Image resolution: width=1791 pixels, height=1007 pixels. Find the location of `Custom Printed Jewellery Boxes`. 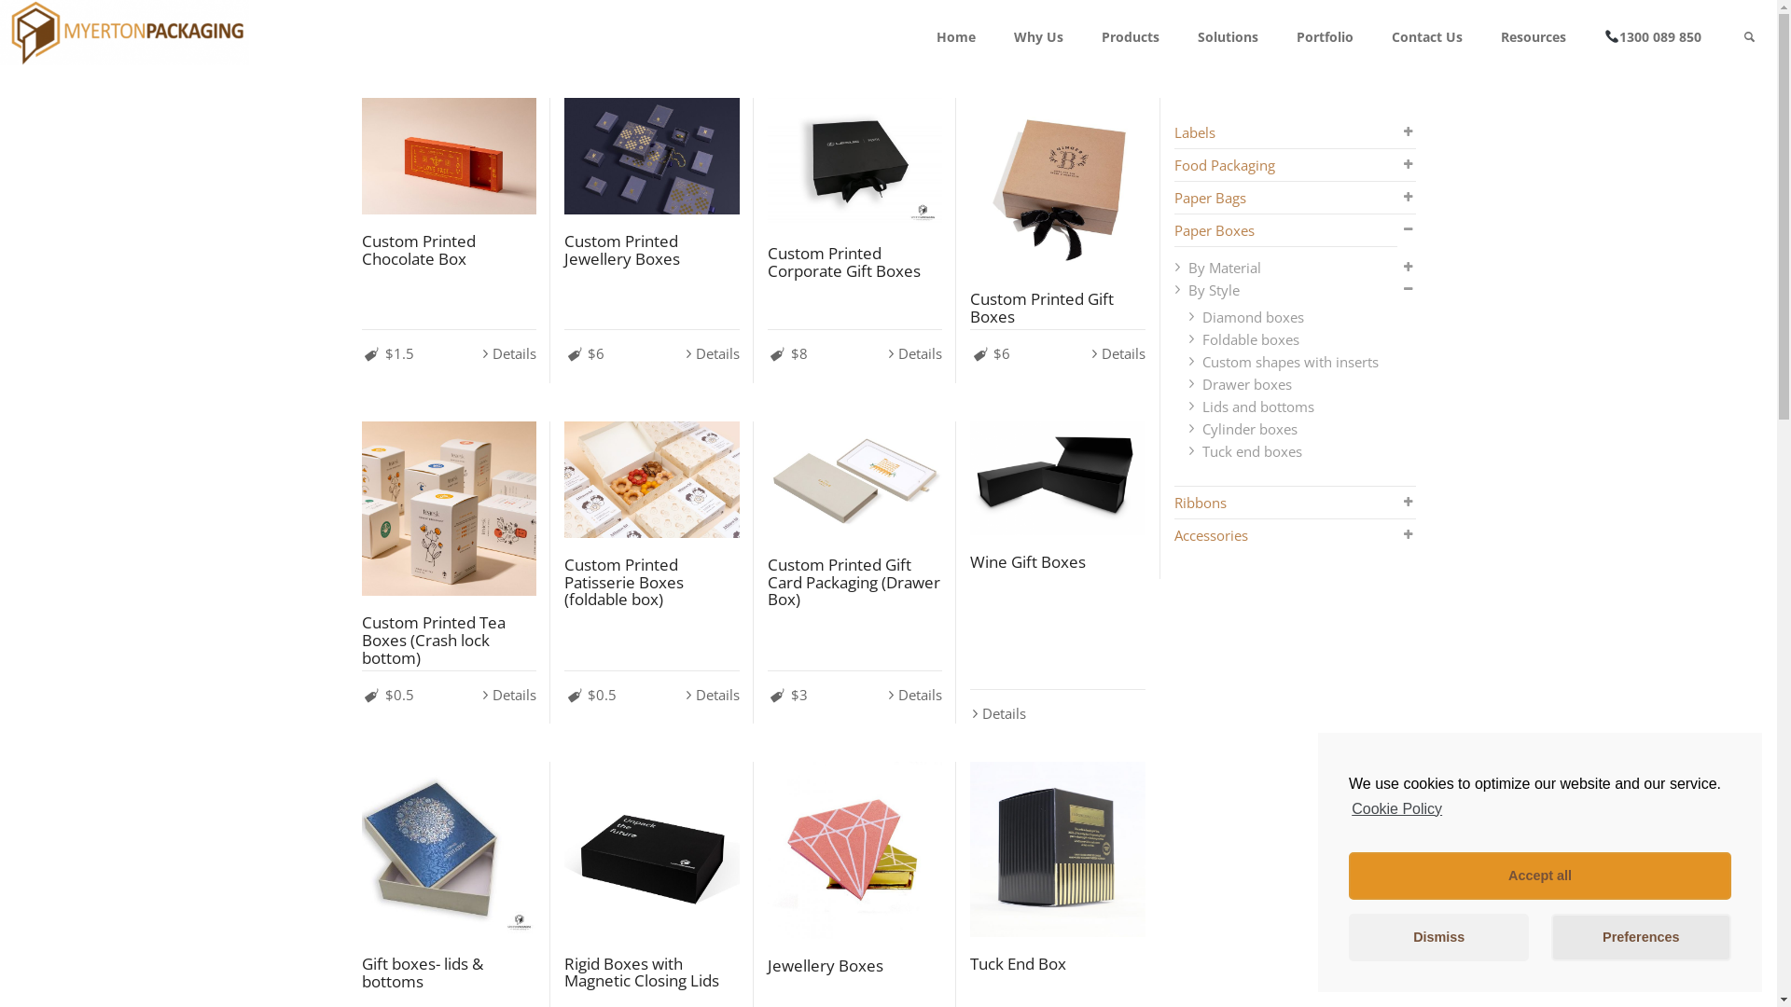

Custom Printed Jewellery Boxes is located at coordinates (622, 250).